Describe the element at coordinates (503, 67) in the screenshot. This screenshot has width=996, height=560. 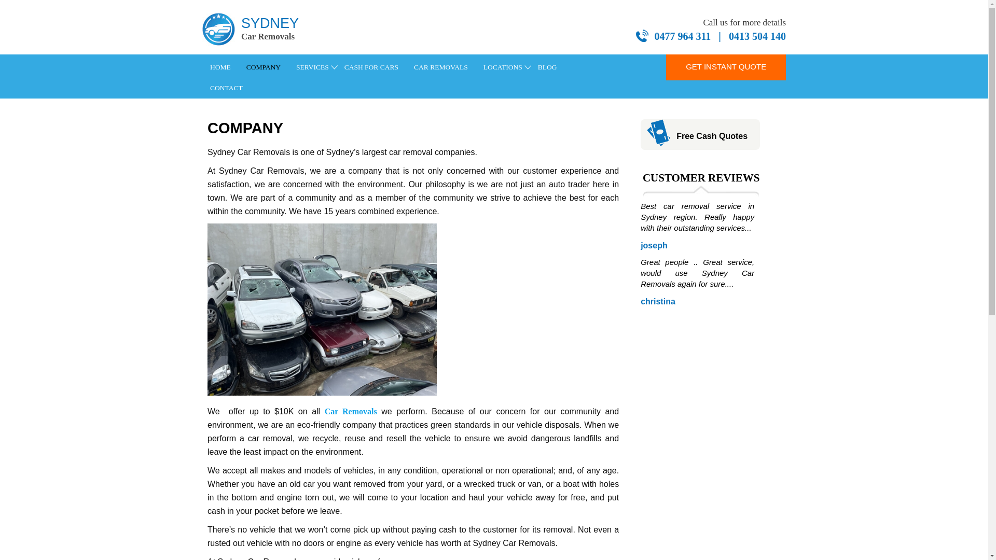
I see `LOCATIONS` at that location.